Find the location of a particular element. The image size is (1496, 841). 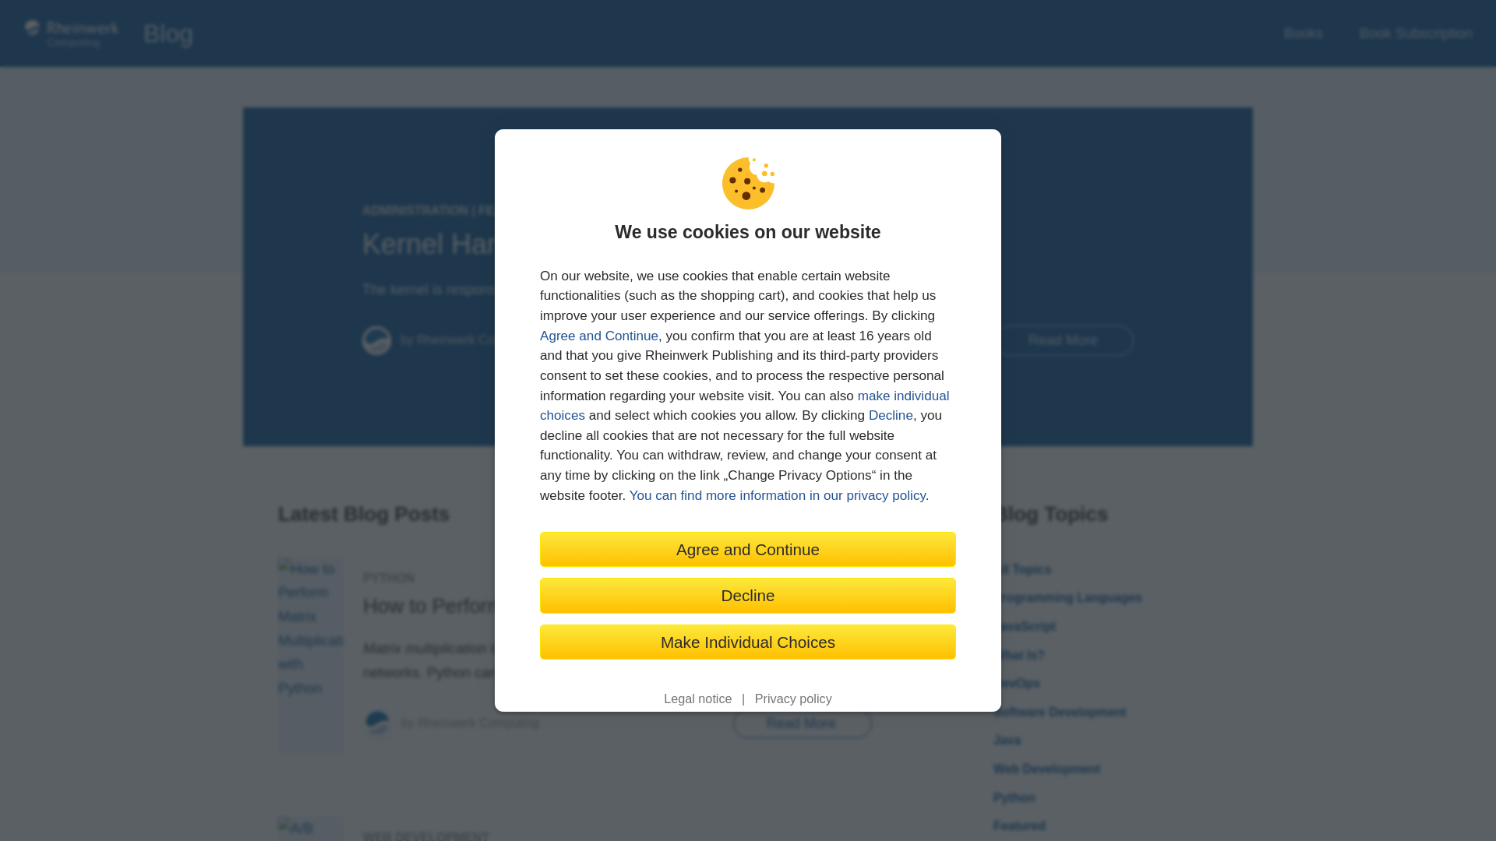

How to Perform Matrix Multiplication with Python is located at coordinates (581, 605).